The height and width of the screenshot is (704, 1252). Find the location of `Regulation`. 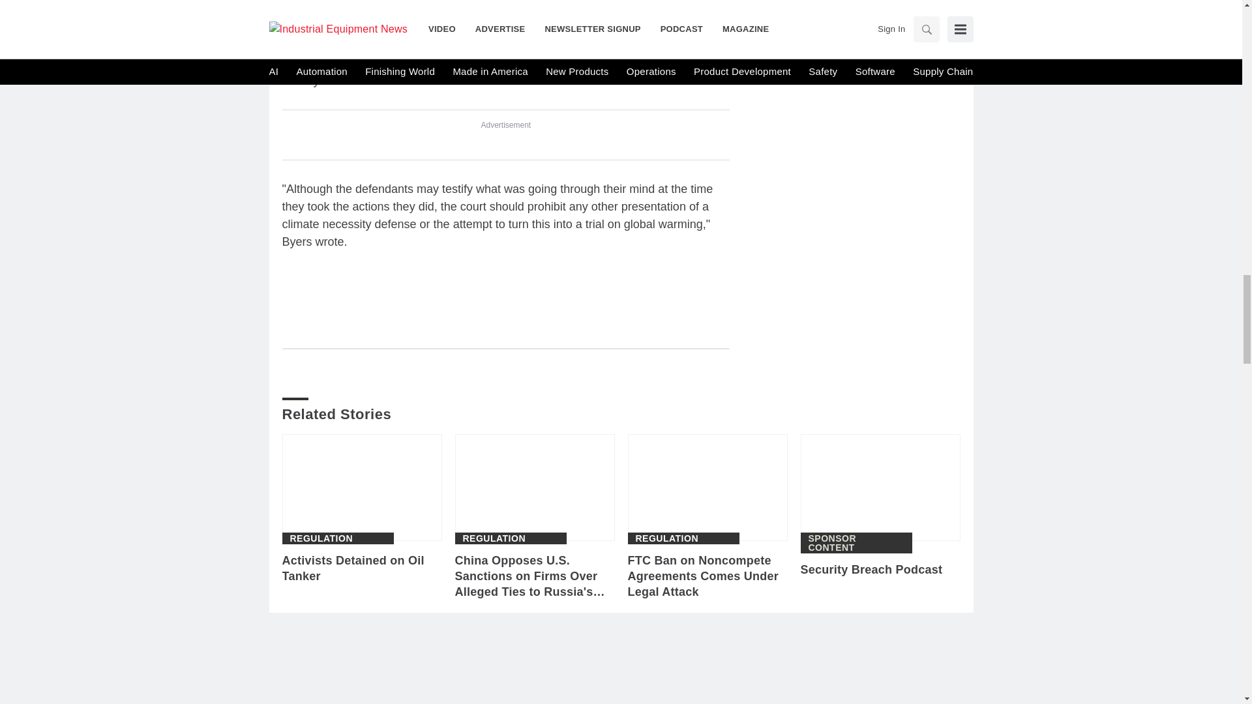

Regulation is located at coordinates (321, 538).